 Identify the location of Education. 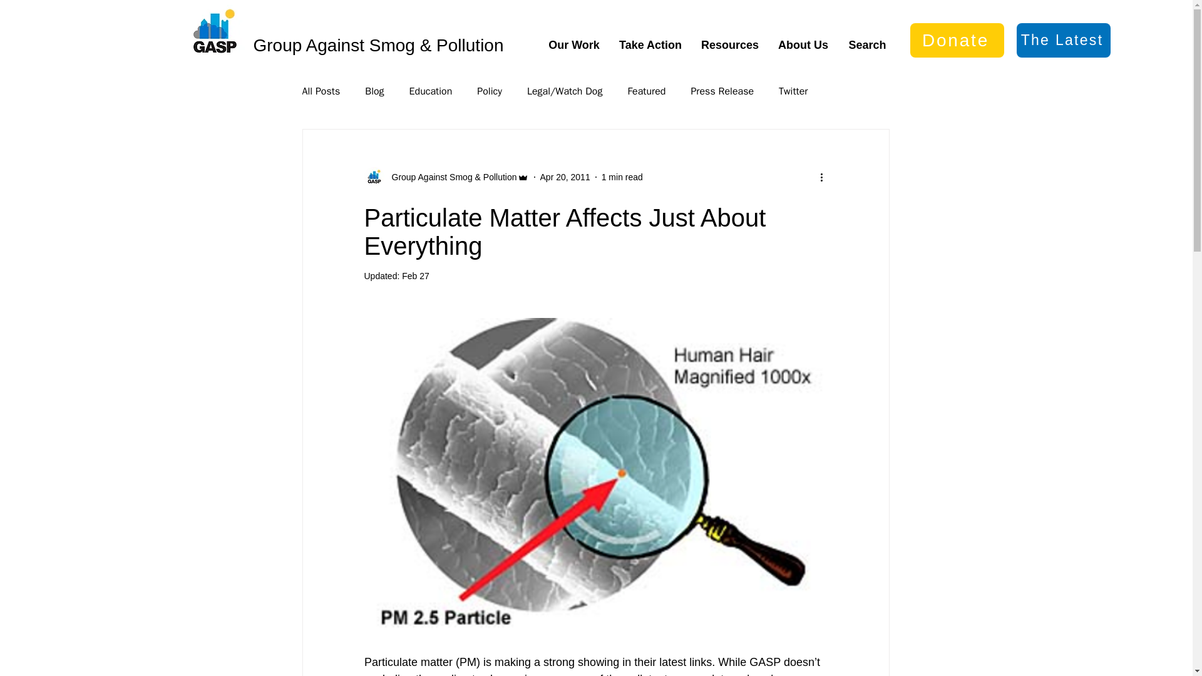
(431, 91).